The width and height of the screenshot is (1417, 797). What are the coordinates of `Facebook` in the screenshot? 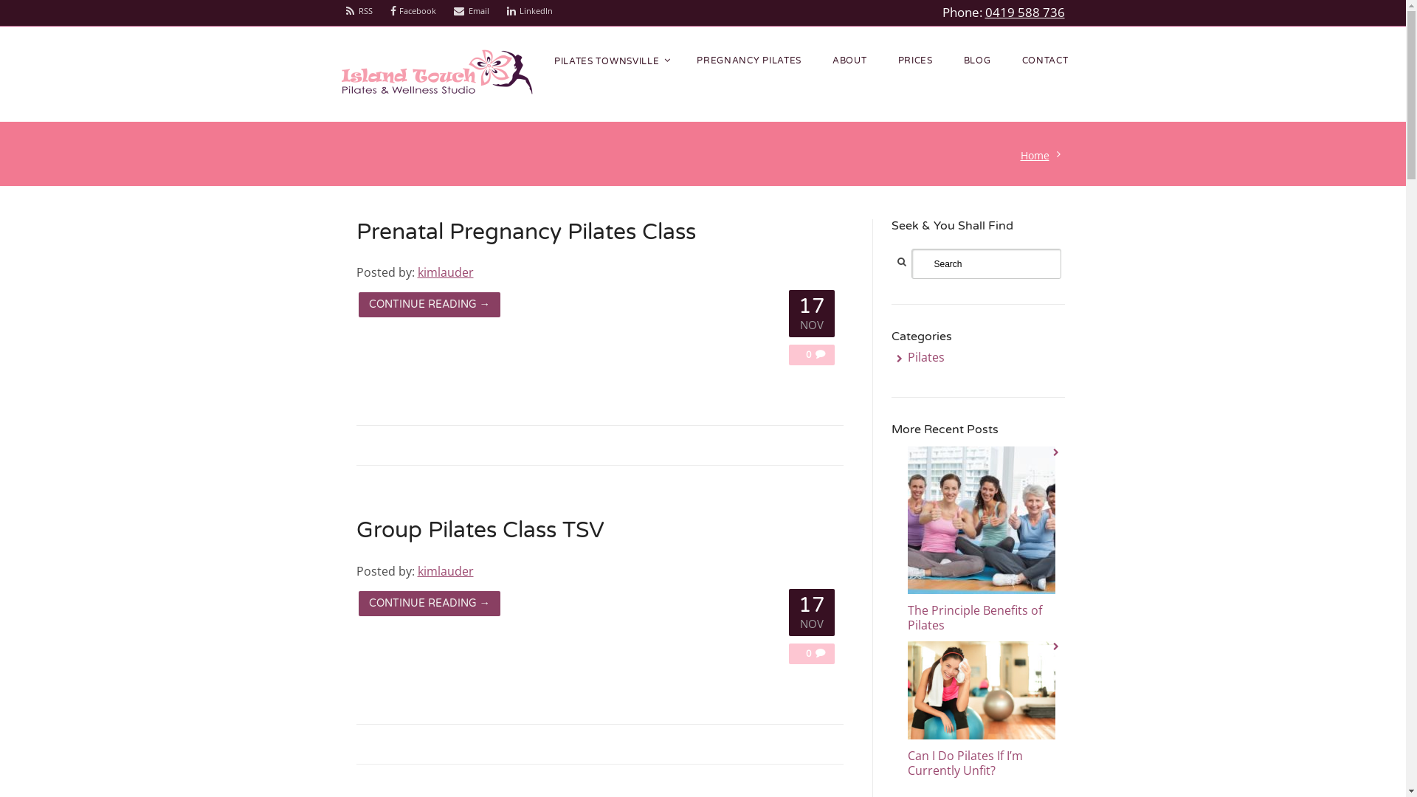 It's located at (413, 11).